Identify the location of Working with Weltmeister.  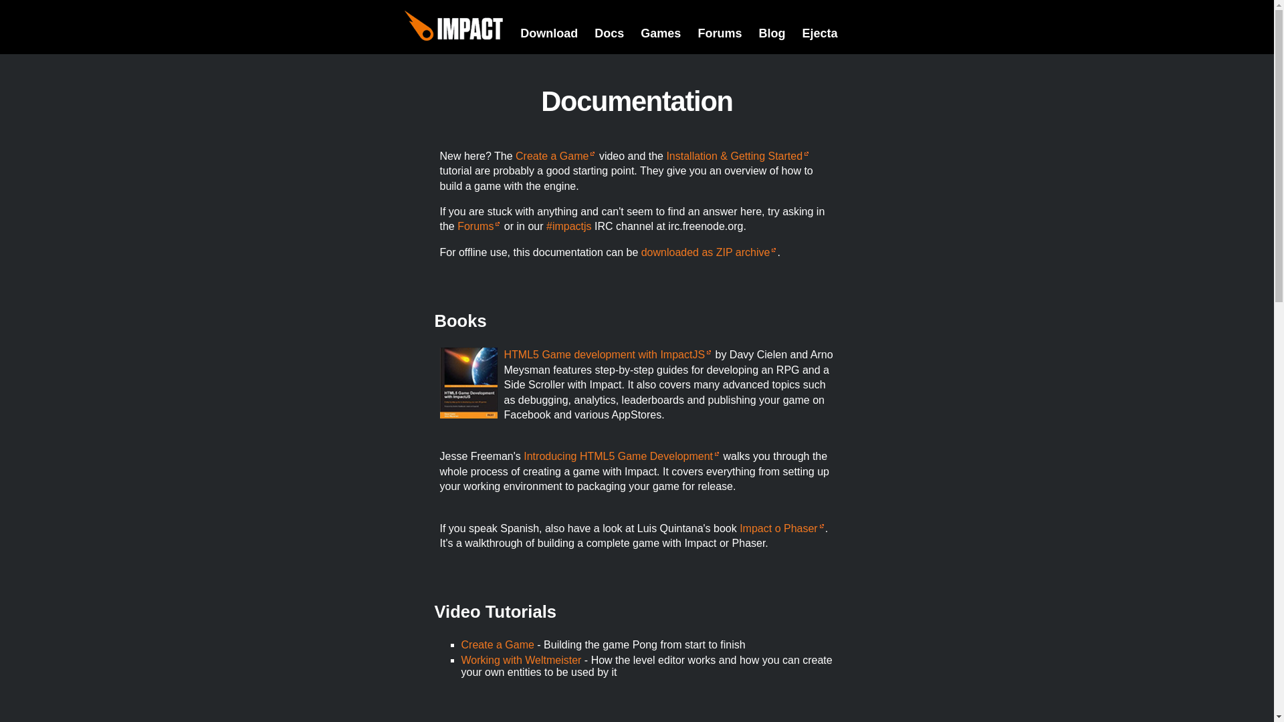
(521, 659).